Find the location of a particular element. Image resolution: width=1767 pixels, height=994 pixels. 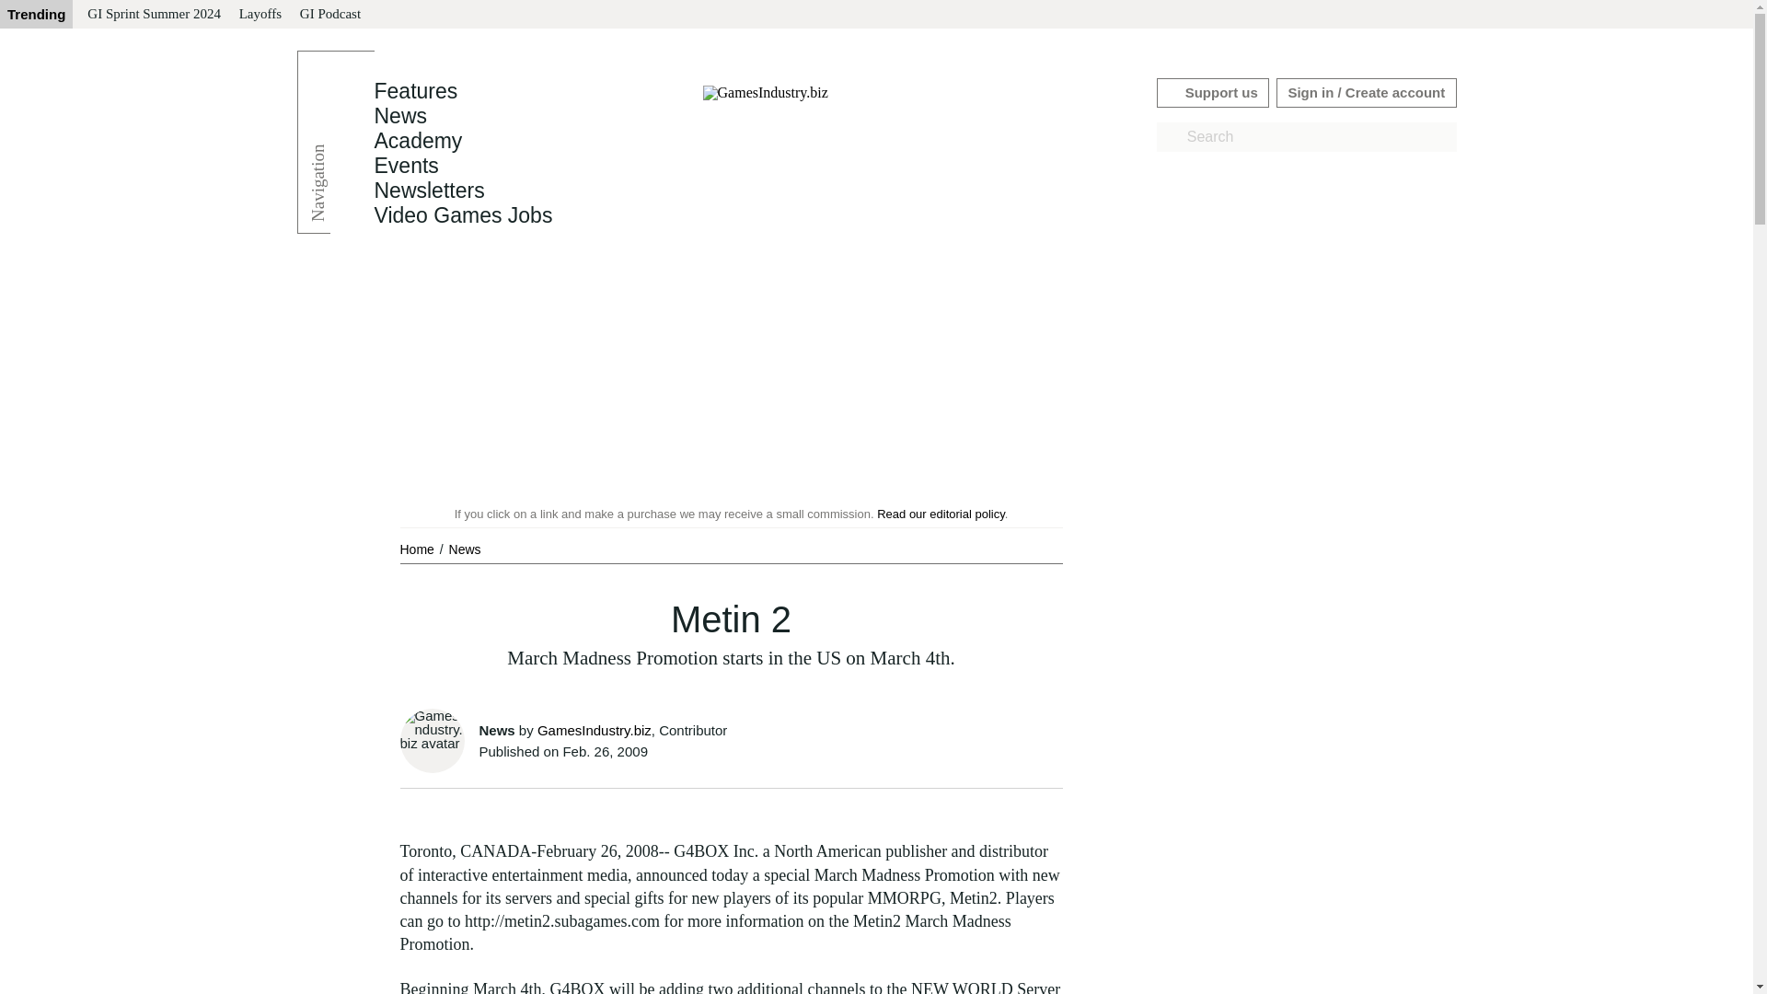

Layoffs is located at coordinates (260, 15).